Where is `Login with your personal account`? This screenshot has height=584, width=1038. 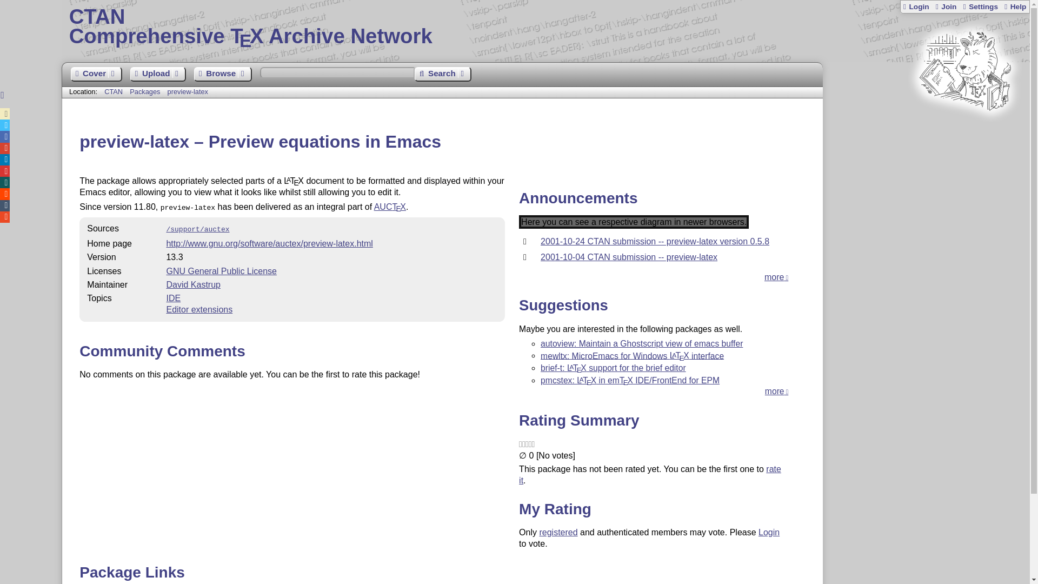 Login with your personal account is located at coordinates (916, 6).